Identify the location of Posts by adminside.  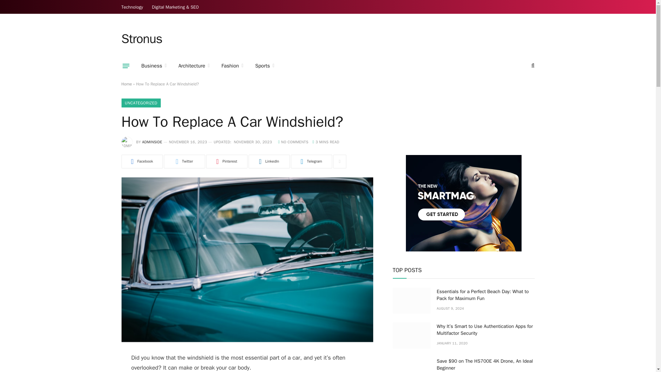
(152, 142).